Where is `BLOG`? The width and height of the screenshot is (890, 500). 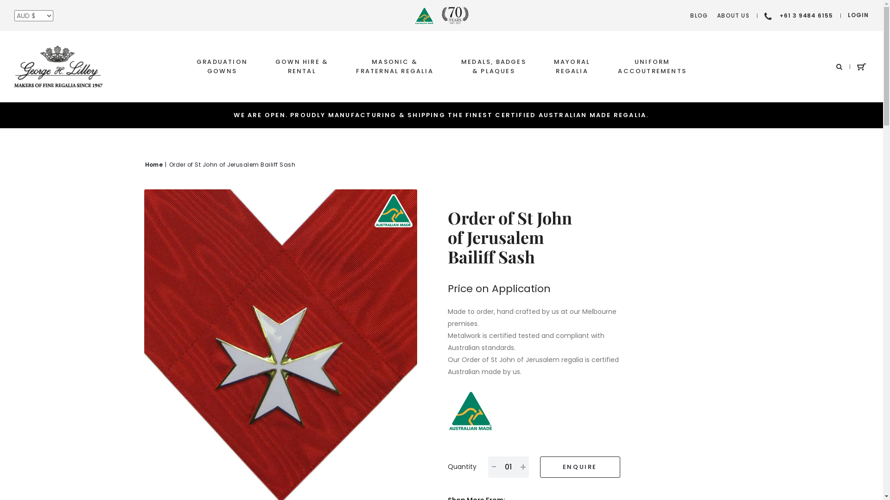 BLOG is located at coordinates (699, 16).